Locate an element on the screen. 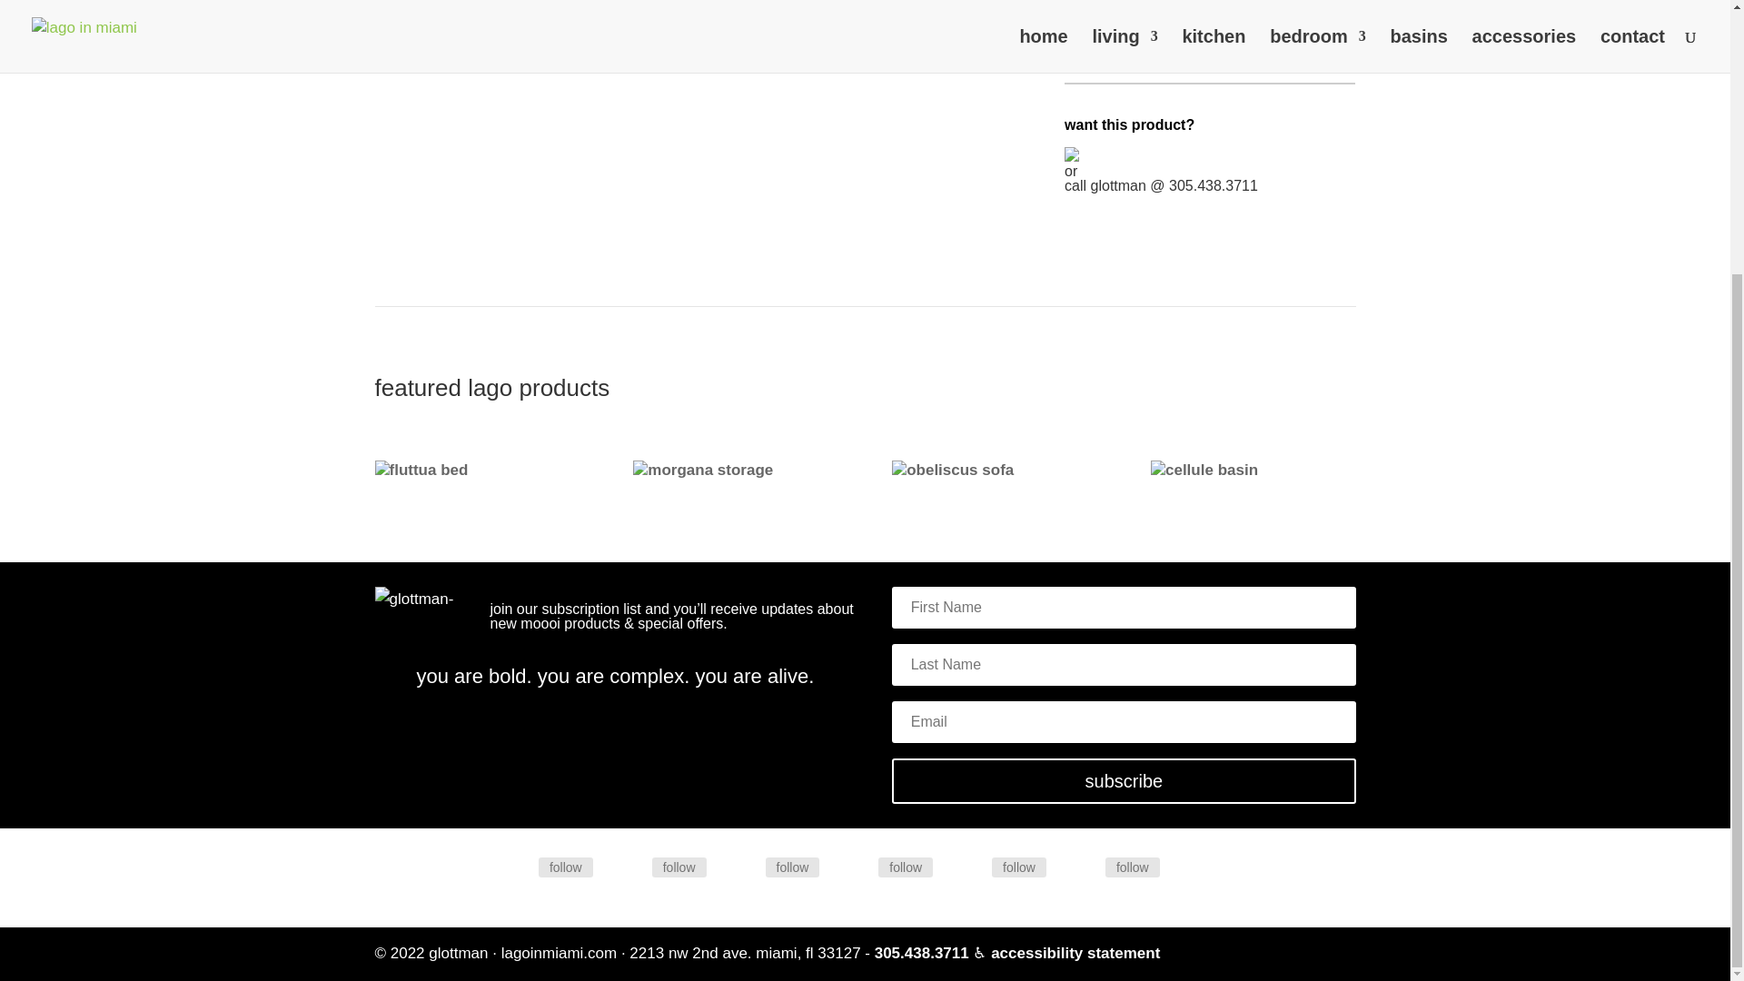 Image resolution: width=1744 pixels, height=981 pixels. follow is located at coordinates (792, 867).